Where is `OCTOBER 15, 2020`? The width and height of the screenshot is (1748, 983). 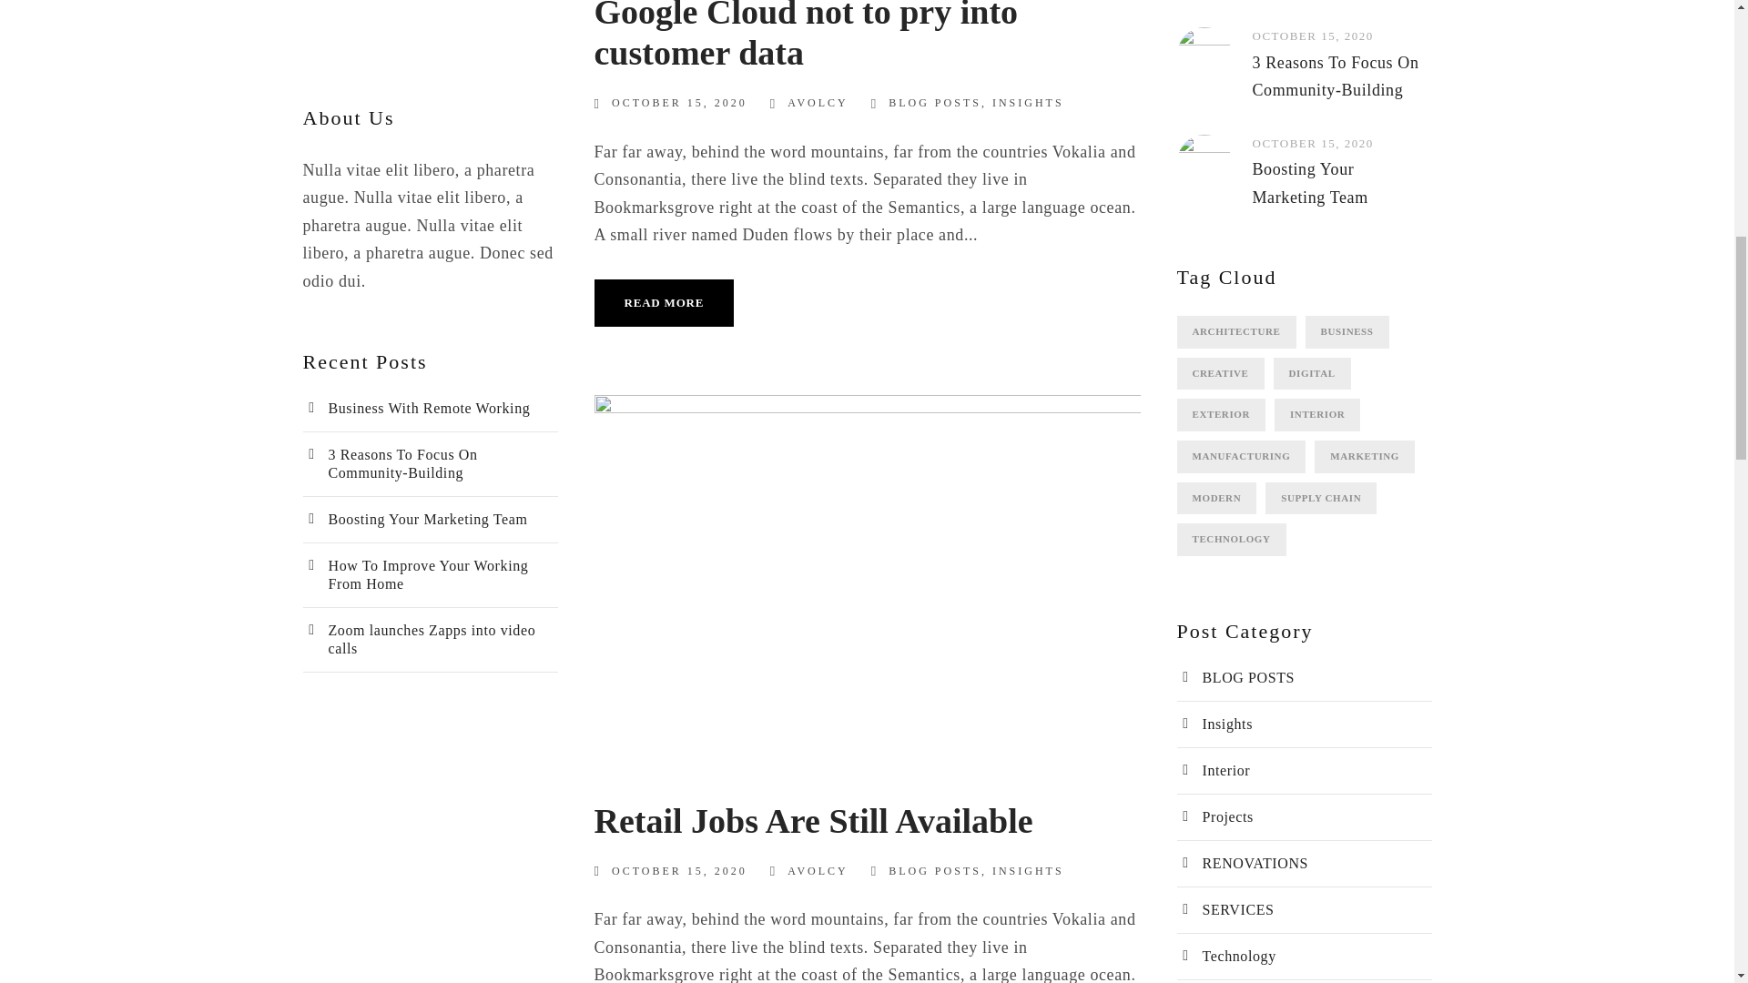 OCTOBER 15, 2020 is located at coordinates (679, 102).